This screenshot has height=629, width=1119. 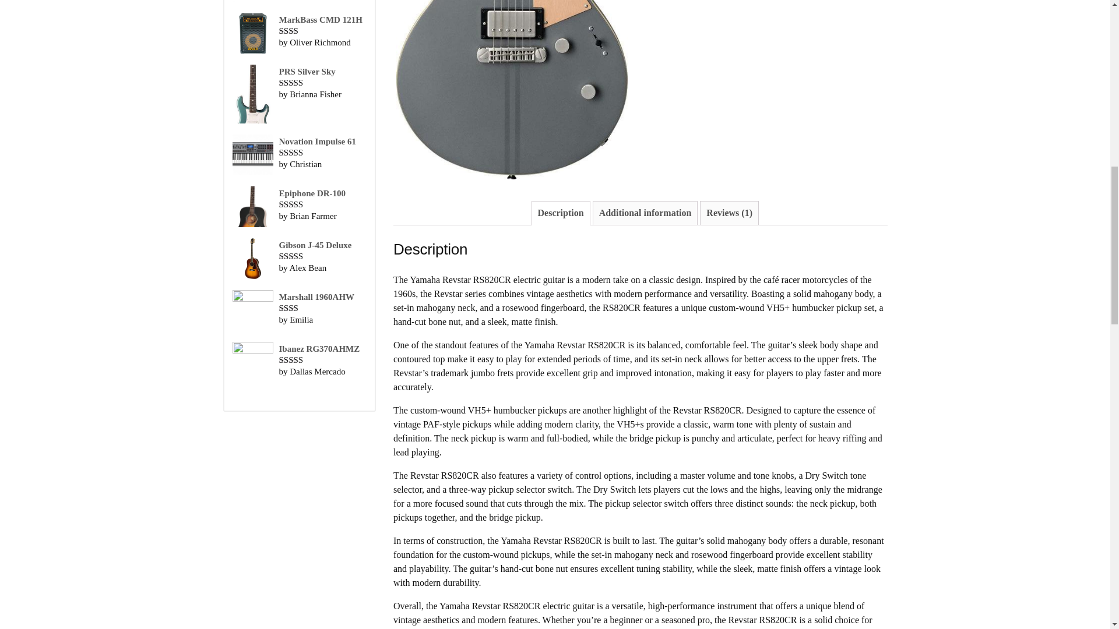 I want to click on Yamaha-Revstar-RS820CR.jpg, so click(x=512, y=91).